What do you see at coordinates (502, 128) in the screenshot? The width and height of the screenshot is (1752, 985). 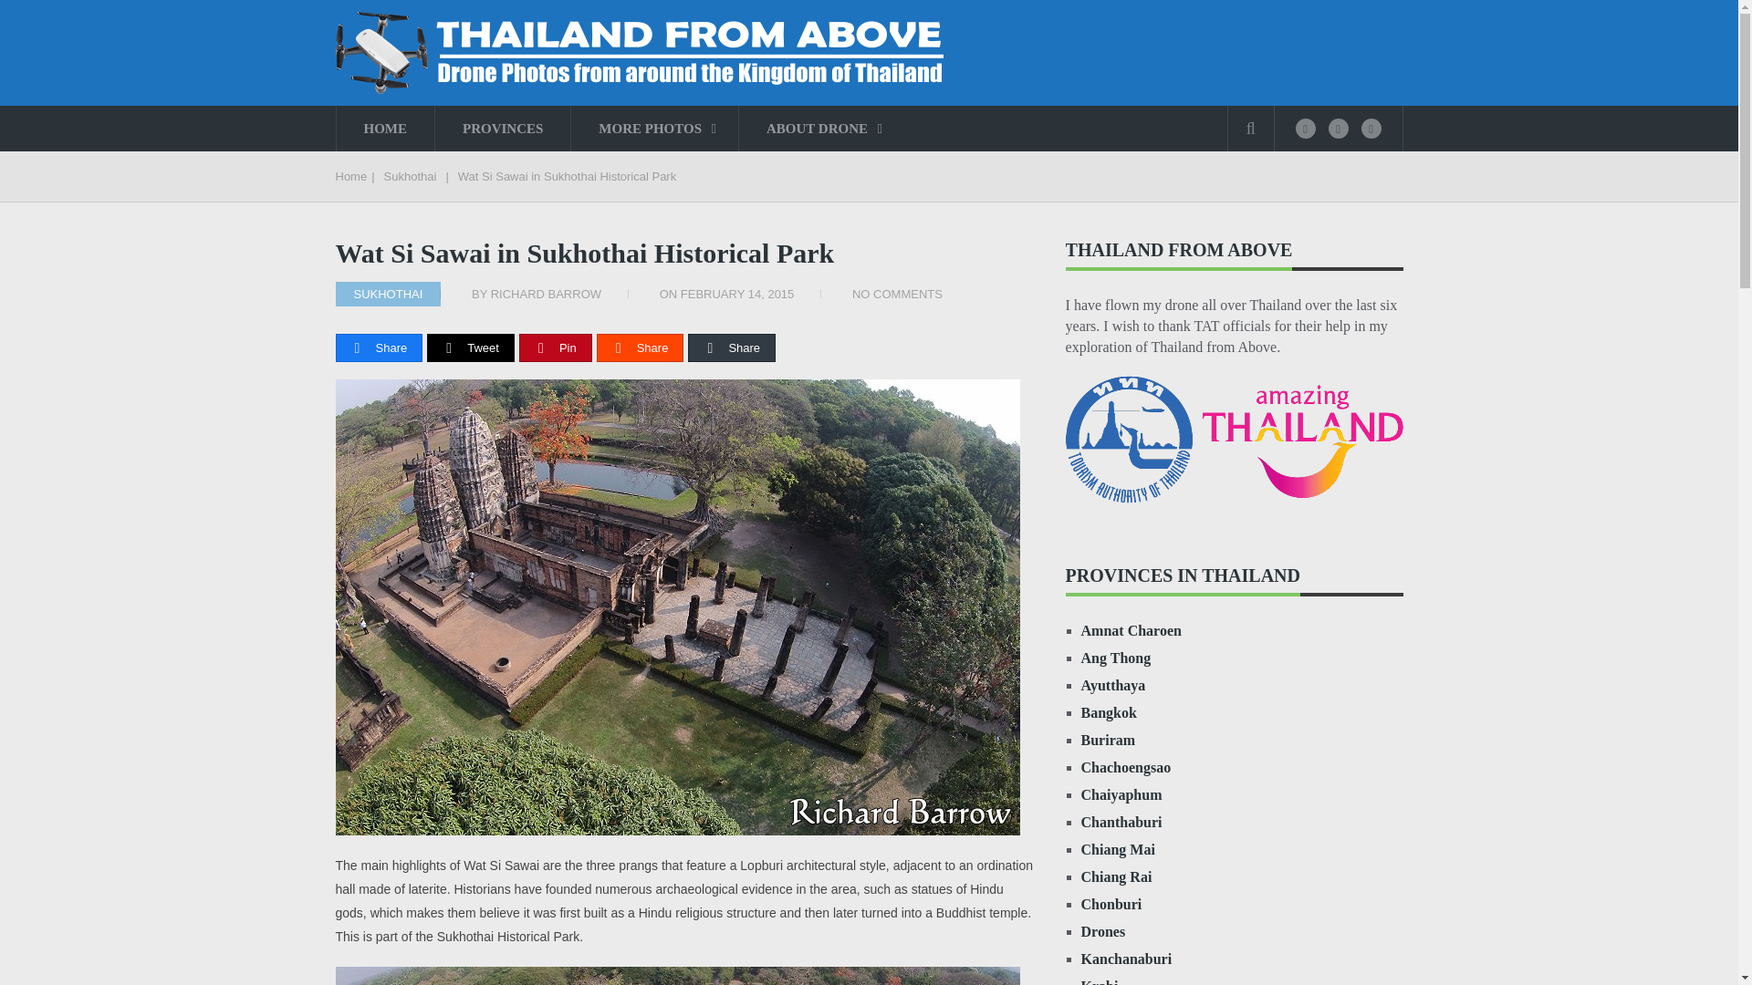 I see `PROVINCES` at bounding box center [502, 128].